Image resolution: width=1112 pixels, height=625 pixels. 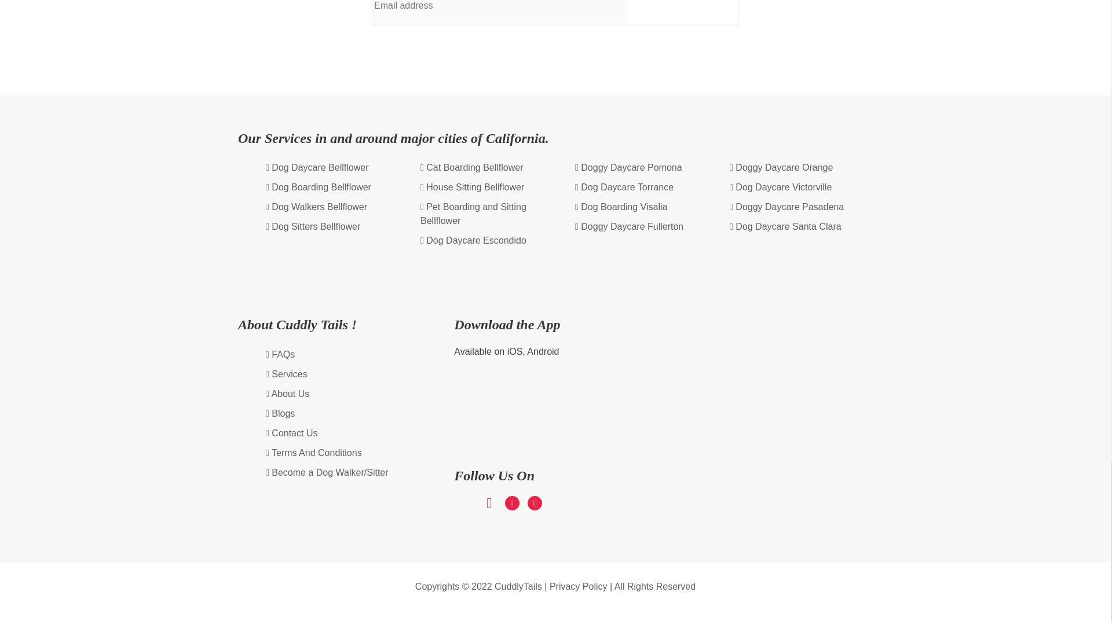 I want to click on Dog Daycare Bellflower, so click(x=316, y=168).